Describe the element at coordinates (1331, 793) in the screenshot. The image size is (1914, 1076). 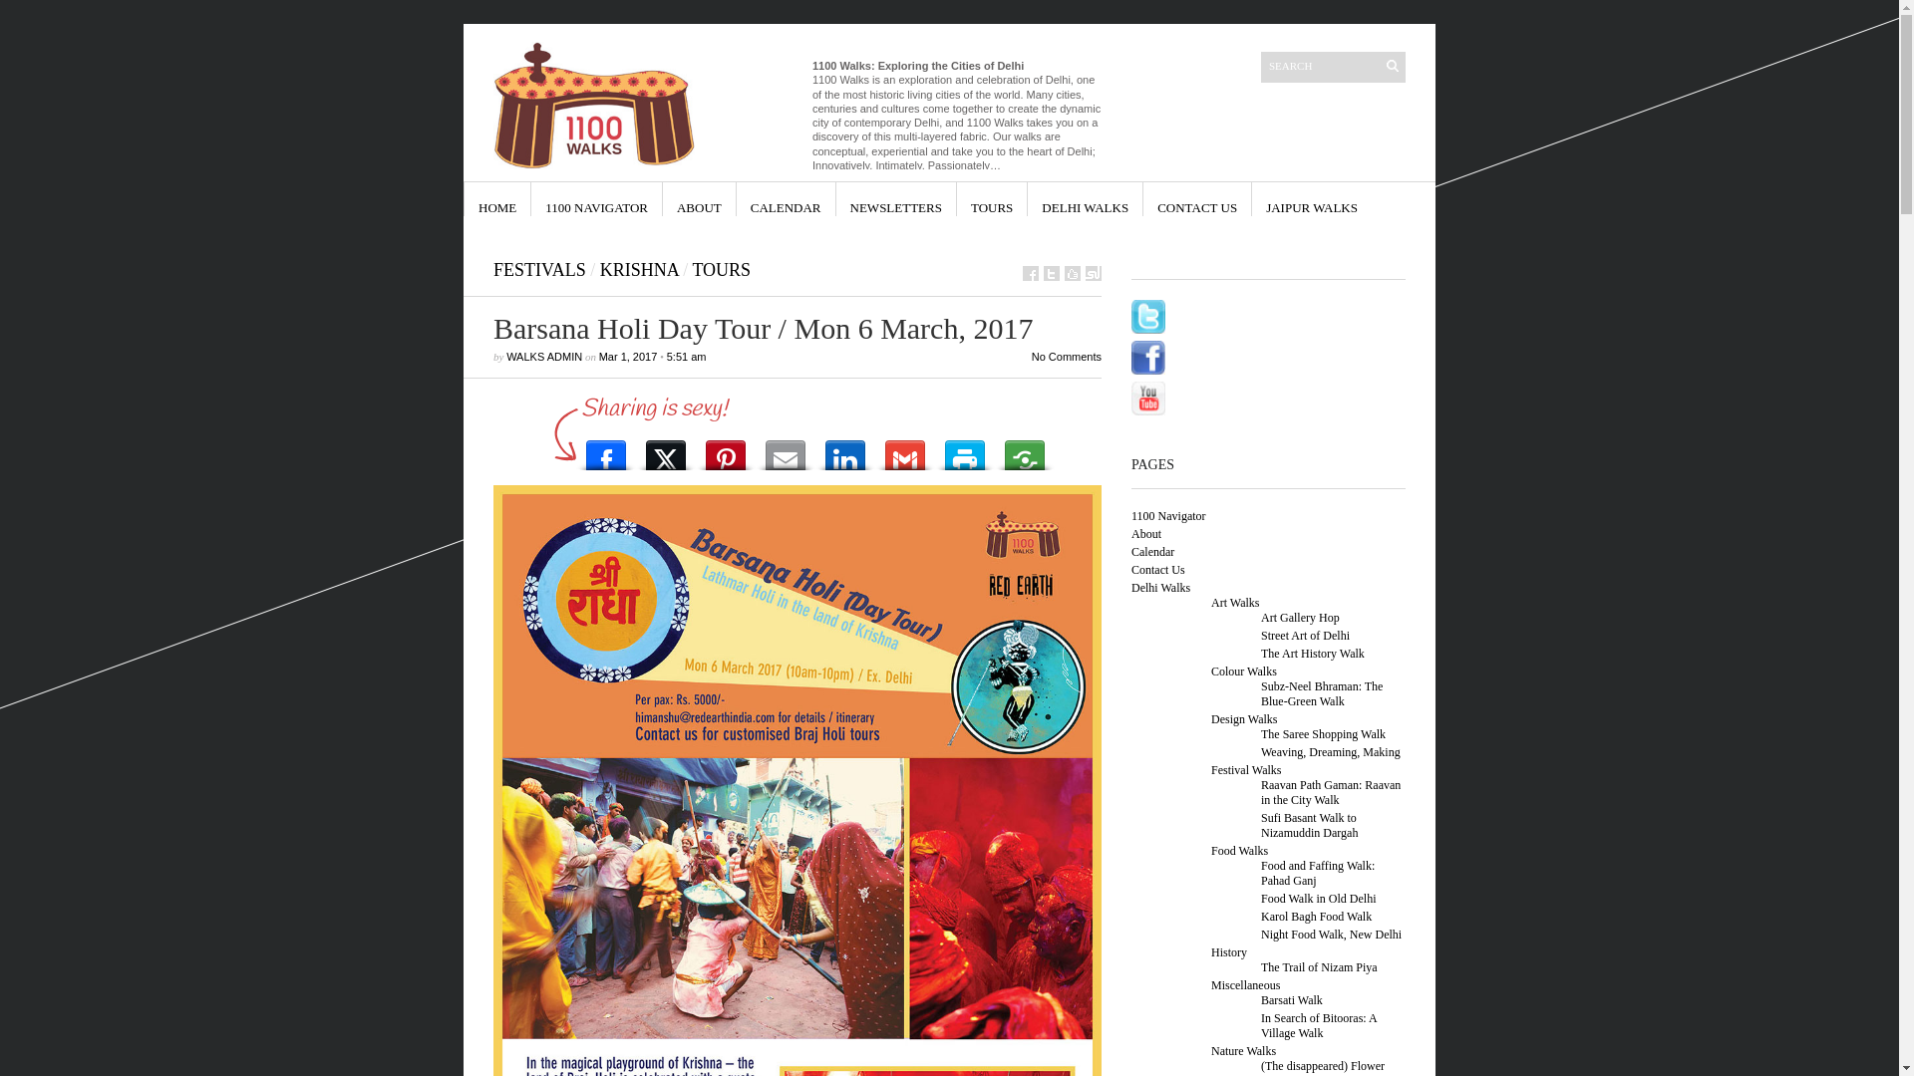
I see `Raavan Path Gaman: Raavan in the City Walk` at that location.